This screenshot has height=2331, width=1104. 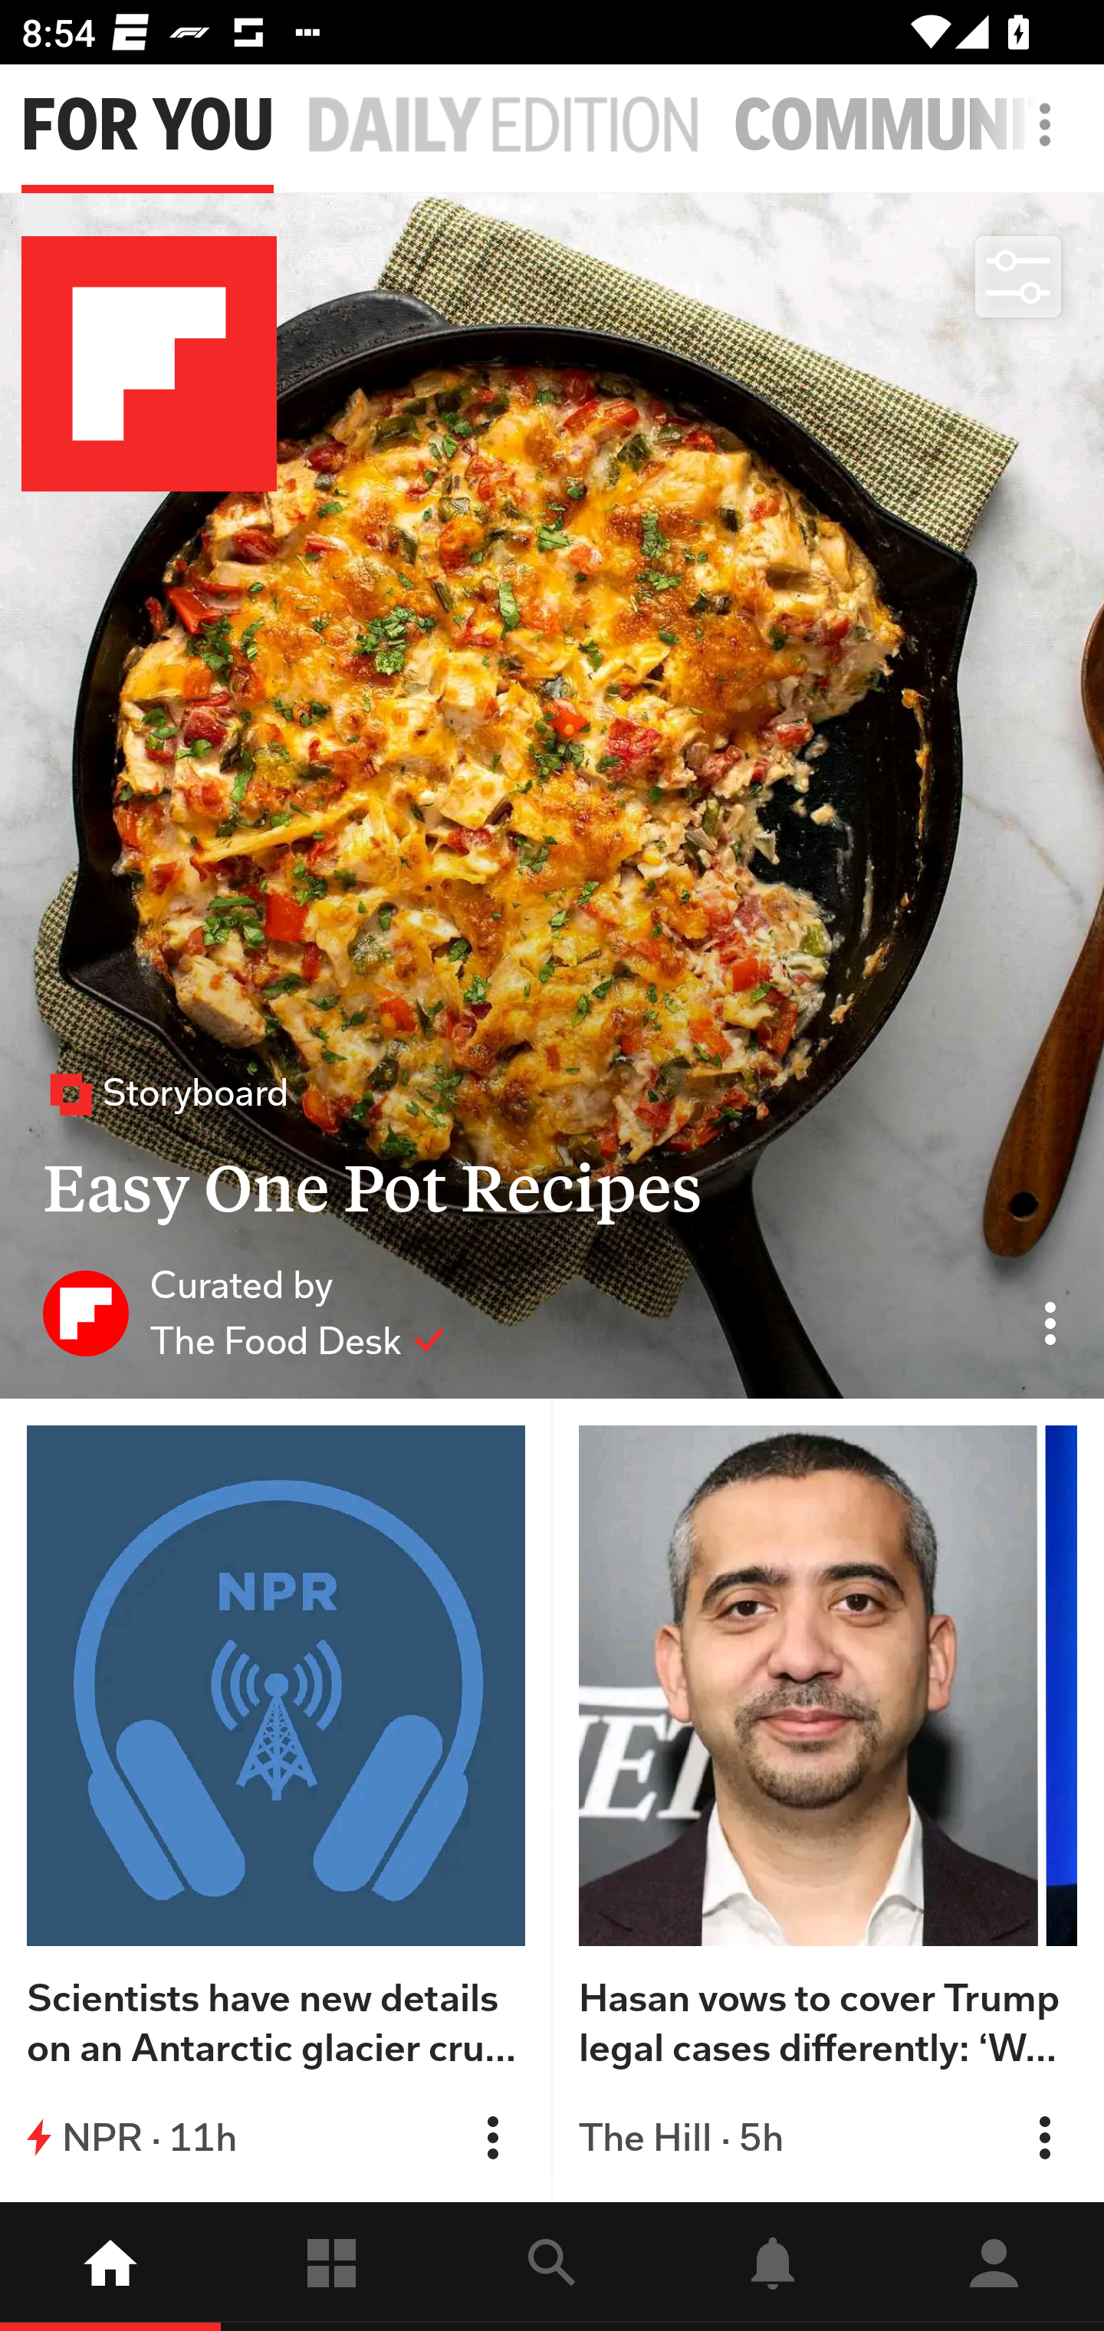 What do you see at coordinates (828, 2137) in the screenshot?
I see `The Hill · 5h Flip into Magazine` at bounding box center [828, 2137].